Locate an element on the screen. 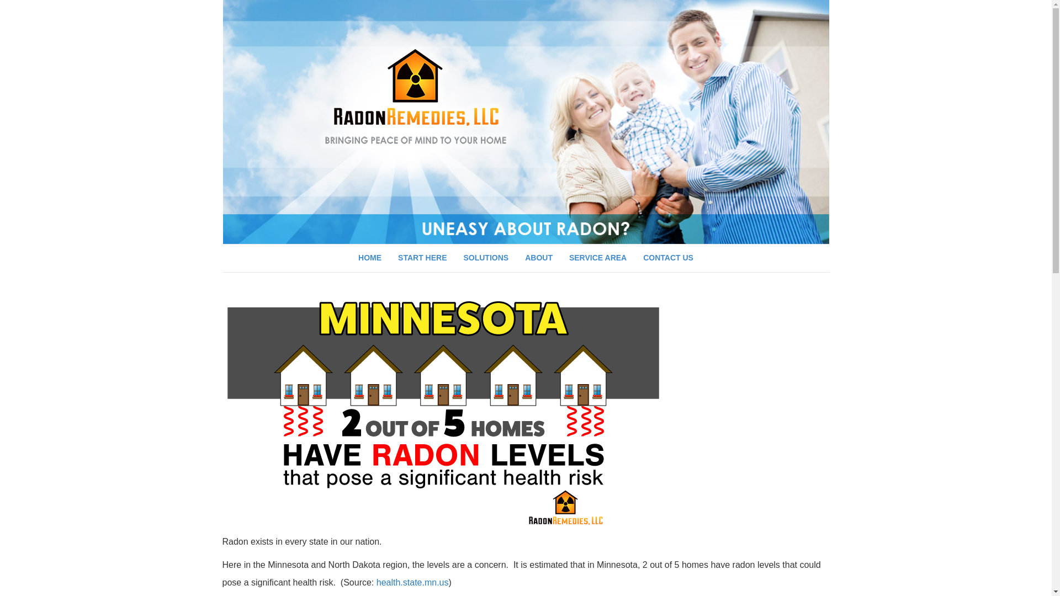  START HERE is located at coordinates (422, 258).